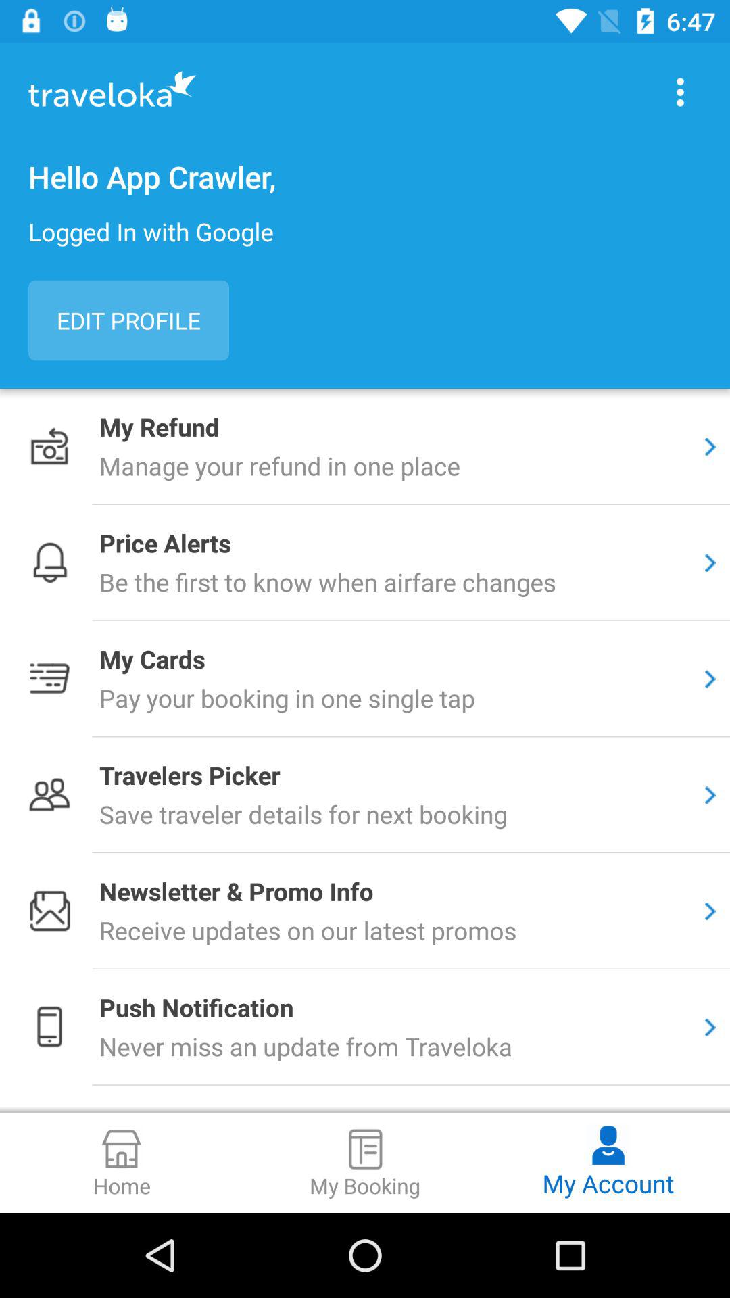 The width and height of the screenshot is (730, 1298). Describe the element at coordinates (680, 92) in the screenshot. I see `open settings` at that location.